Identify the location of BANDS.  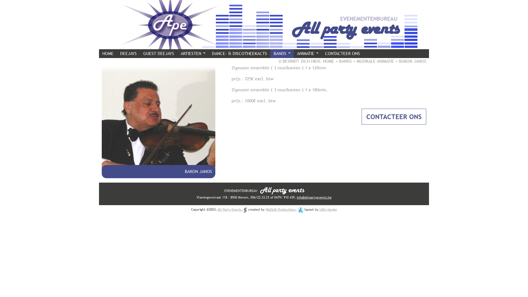
(345, 61).